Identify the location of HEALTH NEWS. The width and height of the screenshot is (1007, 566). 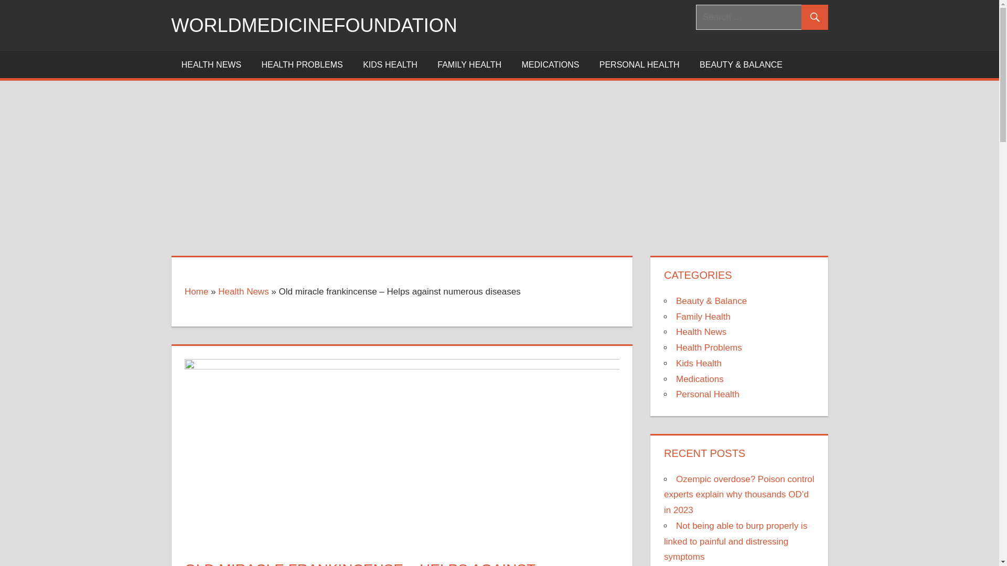
(211, 64).